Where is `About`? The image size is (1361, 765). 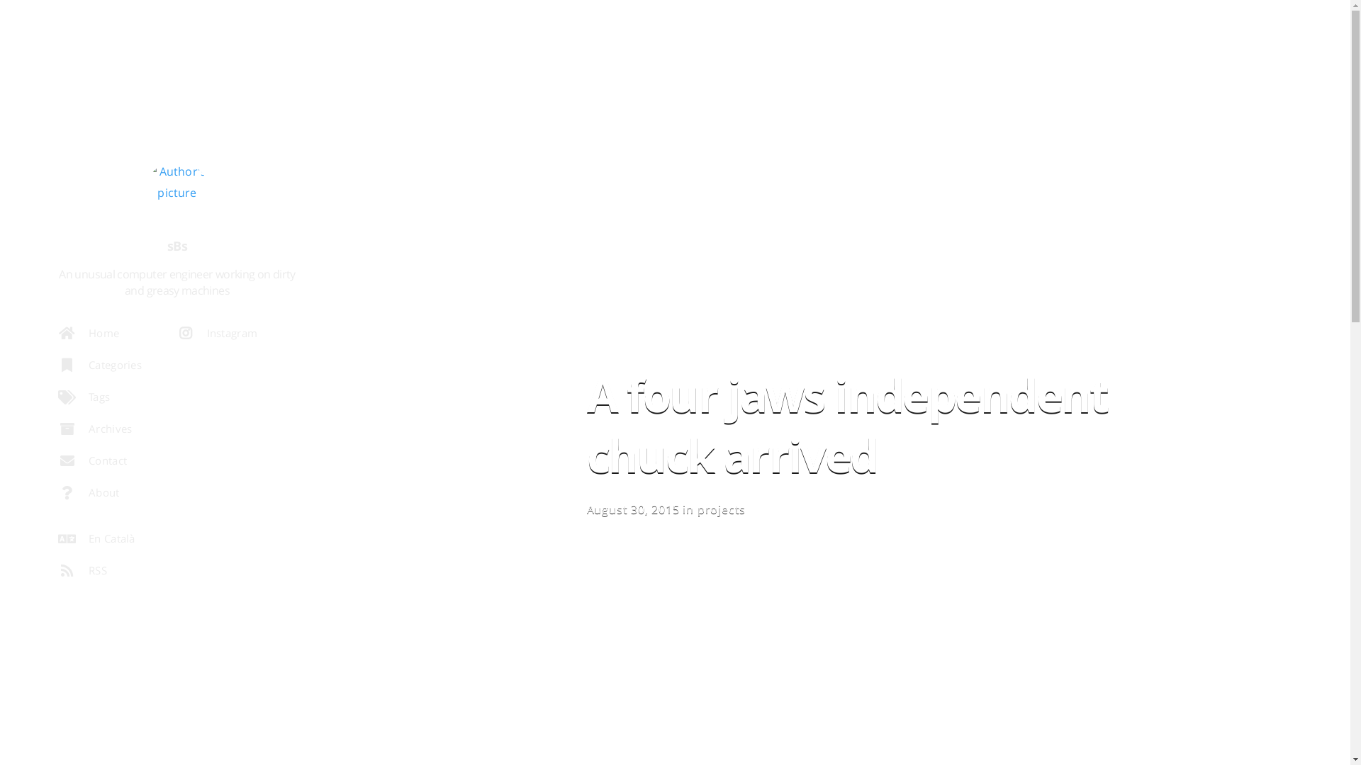 About is located at coordinates (116, 496).